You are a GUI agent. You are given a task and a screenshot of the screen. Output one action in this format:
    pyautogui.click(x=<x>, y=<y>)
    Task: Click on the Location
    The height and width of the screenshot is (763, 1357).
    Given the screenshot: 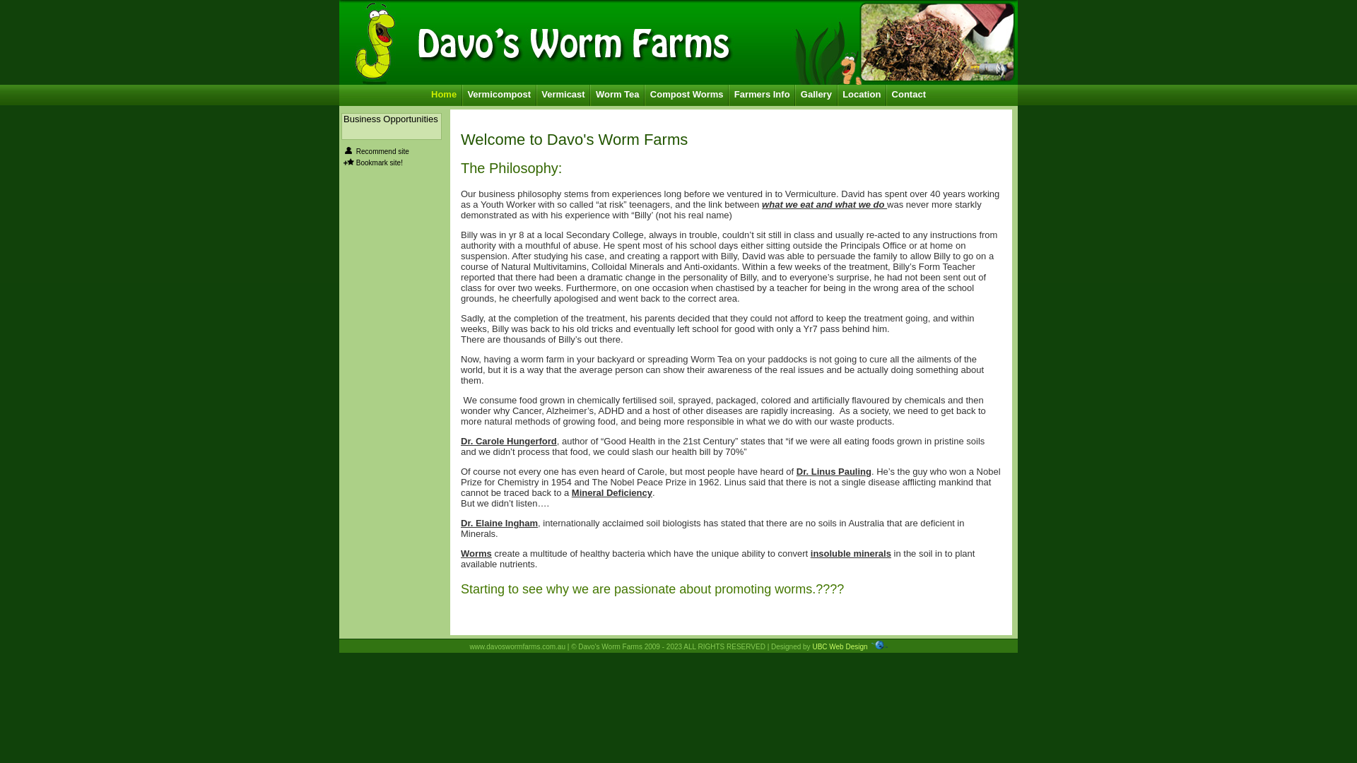 What is the action you would take?
    pyautogui.click(x=862, y=95)
    